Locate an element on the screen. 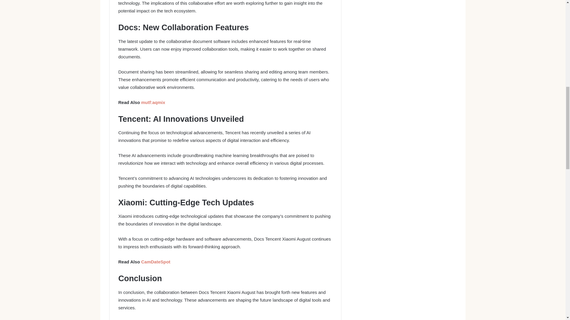 This screenshot has width=570, height=320. CamDateSpot is located at coordinates (155, 262).